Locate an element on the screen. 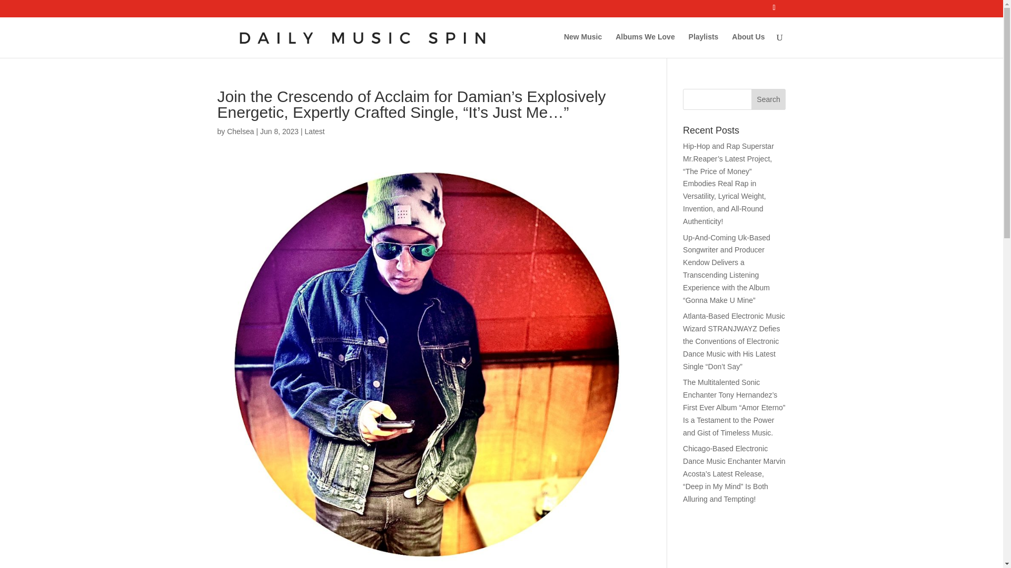  Playlists is located at coordinates (703, 45).